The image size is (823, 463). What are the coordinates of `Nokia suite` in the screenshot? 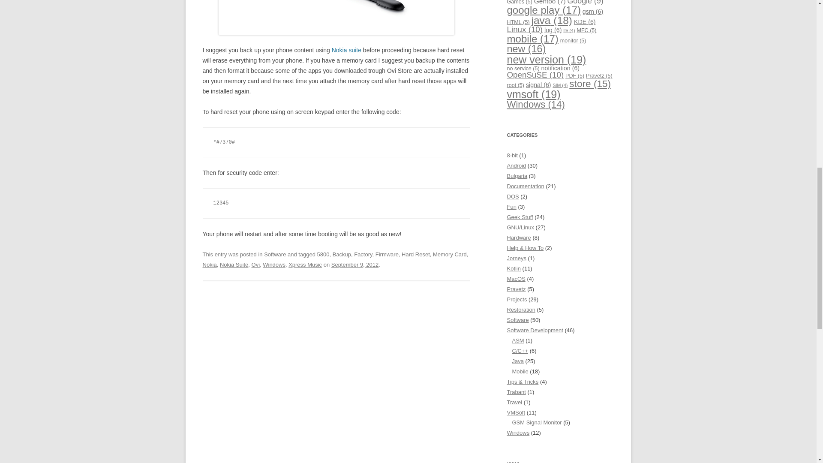 It's located at (346, 50).